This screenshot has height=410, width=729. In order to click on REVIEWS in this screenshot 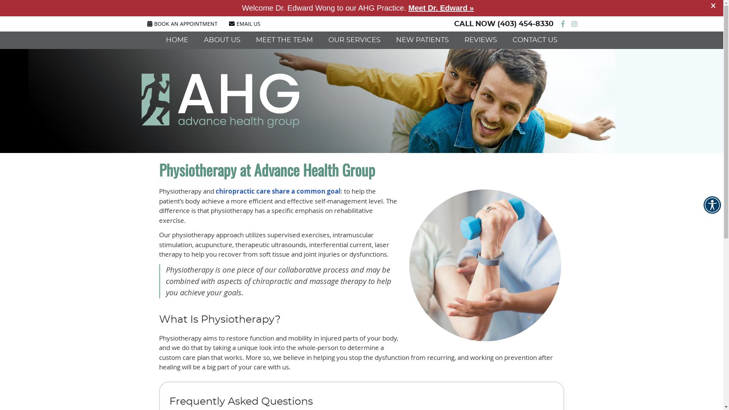, I will do `click(481, 40)`.